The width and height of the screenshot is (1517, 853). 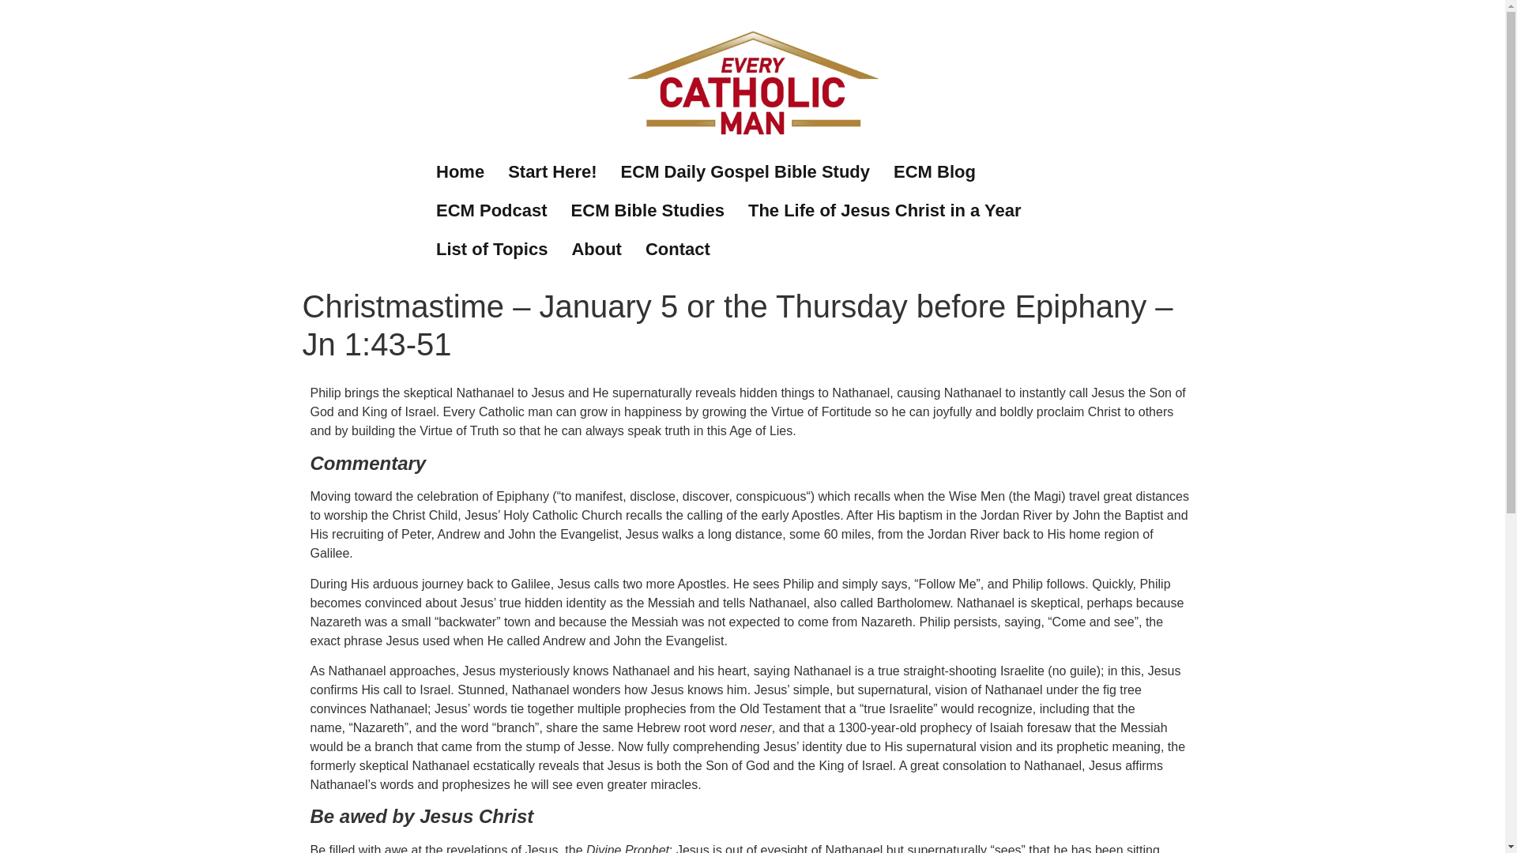 I want to click on List of Topics, so click(x=491, y=249).